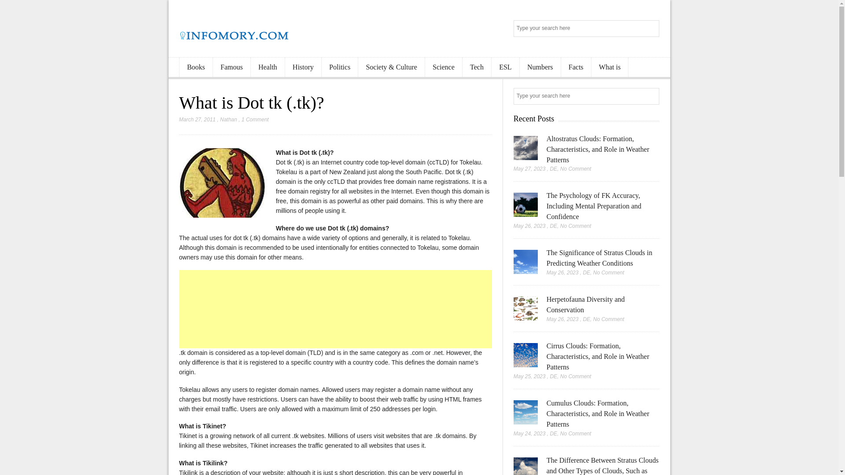  I want to click on Politics, so click(340, 67).